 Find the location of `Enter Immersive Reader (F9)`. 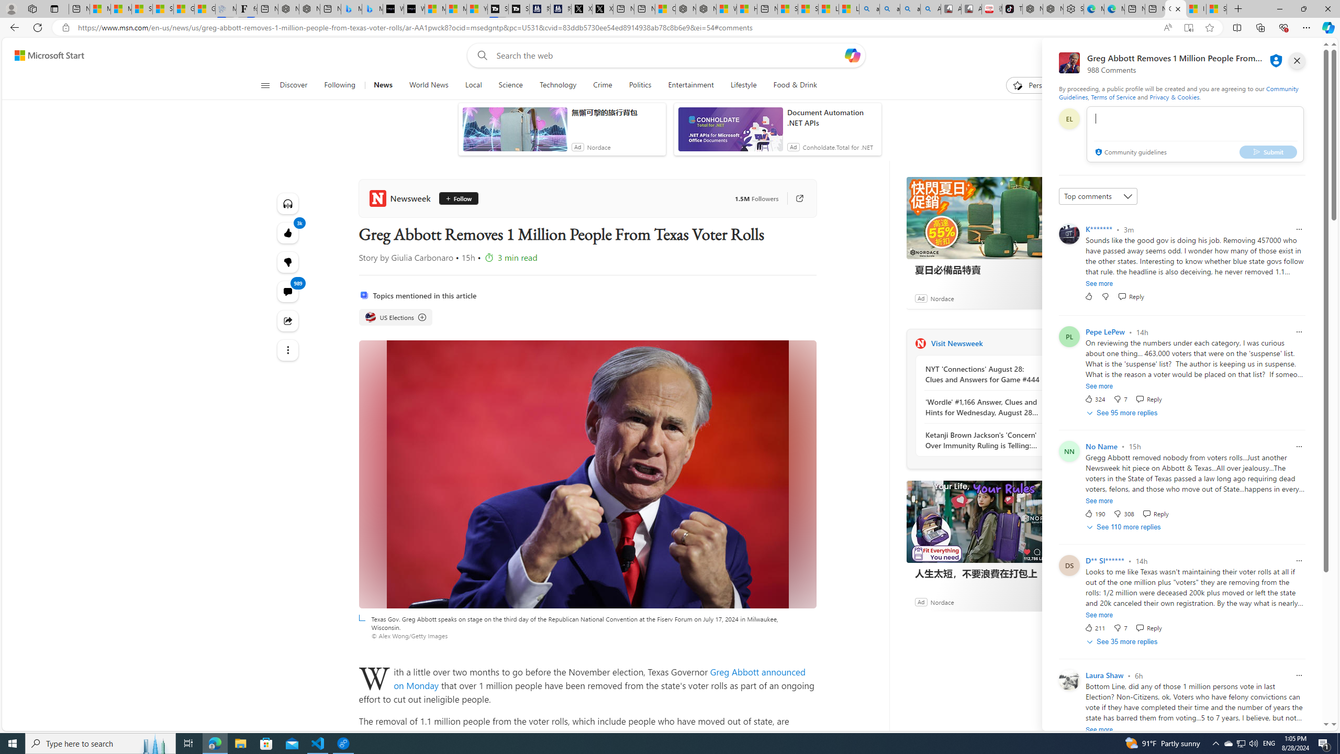

Enter Immersive Reader (F9) is located at coordinates (1188, 28).